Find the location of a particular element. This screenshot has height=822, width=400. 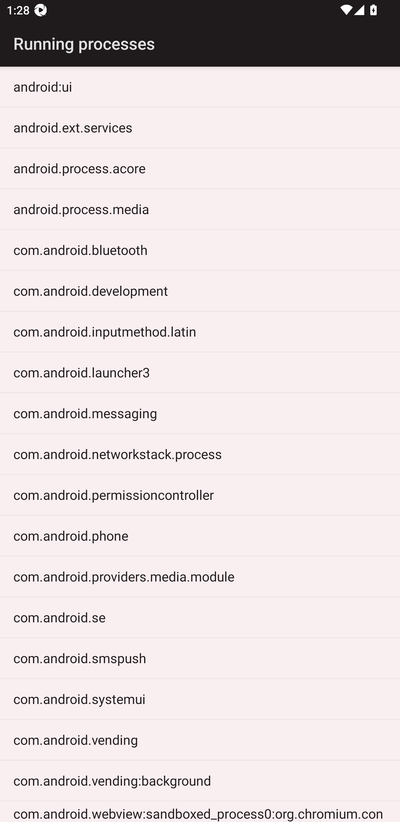

com.android.messaging is located at coordinates (200, 413).